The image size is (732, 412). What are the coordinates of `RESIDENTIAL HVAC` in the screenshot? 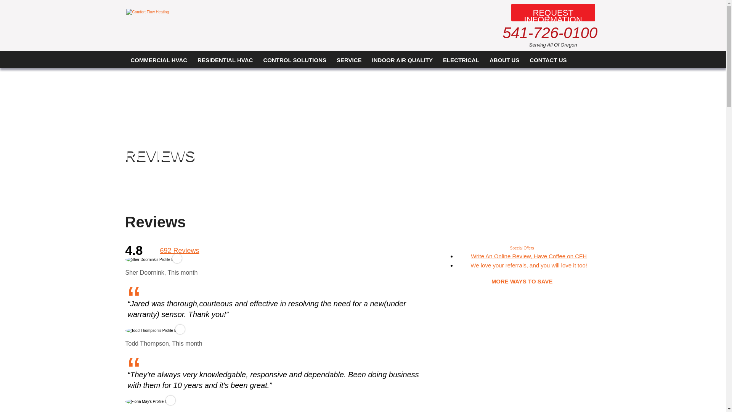 It's located at (225, 60).